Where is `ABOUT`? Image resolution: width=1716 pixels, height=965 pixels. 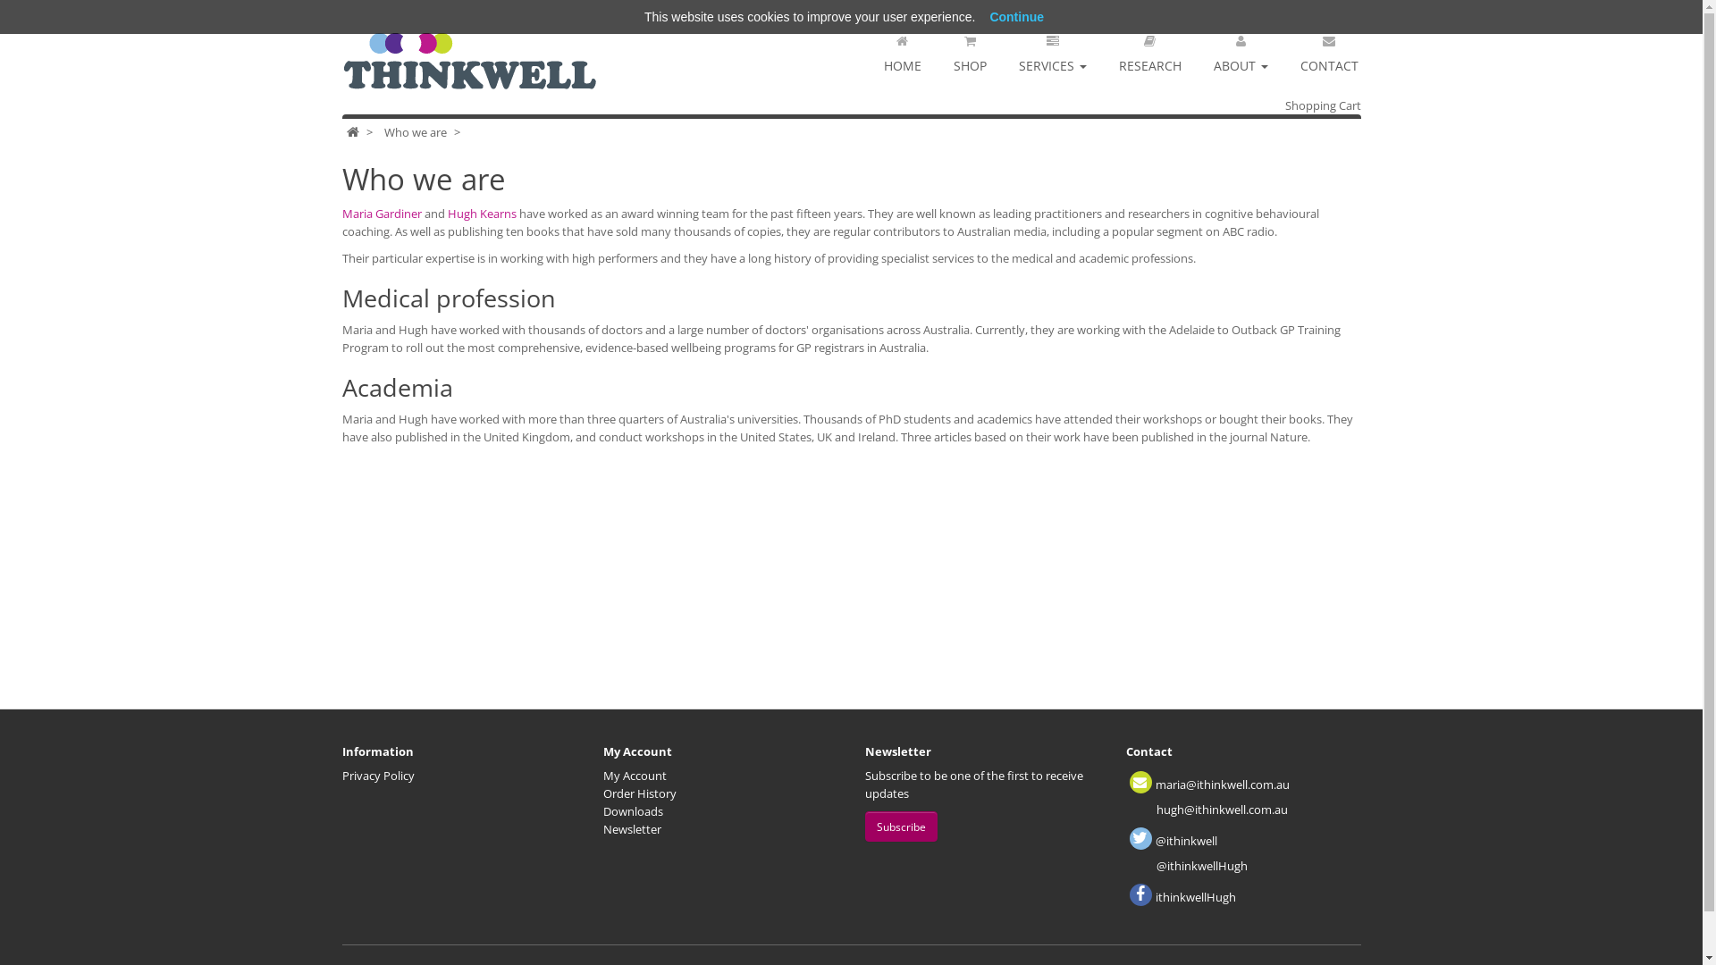
ABOUT is located at coordinates (1241, 48).